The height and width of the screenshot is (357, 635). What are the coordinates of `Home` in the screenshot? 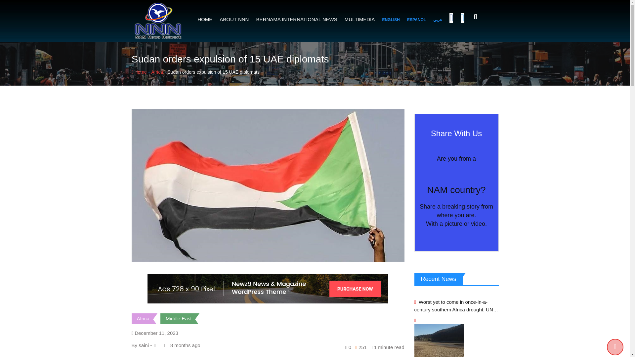 It's located at (139, 72).